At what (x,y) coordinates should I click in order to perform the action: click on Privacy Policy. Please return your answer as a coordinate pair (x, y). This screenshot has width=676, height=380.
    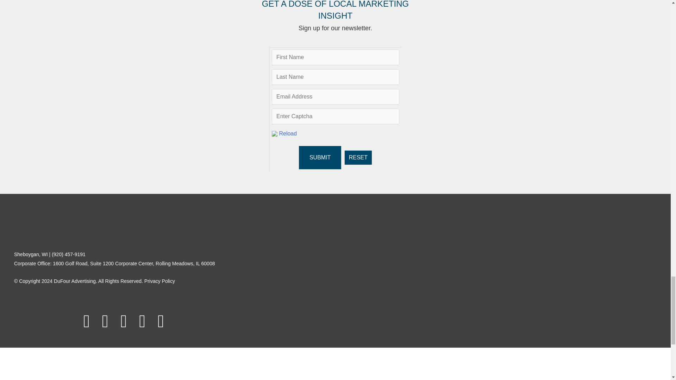
    Looking at the image, I should click on (160, 281).